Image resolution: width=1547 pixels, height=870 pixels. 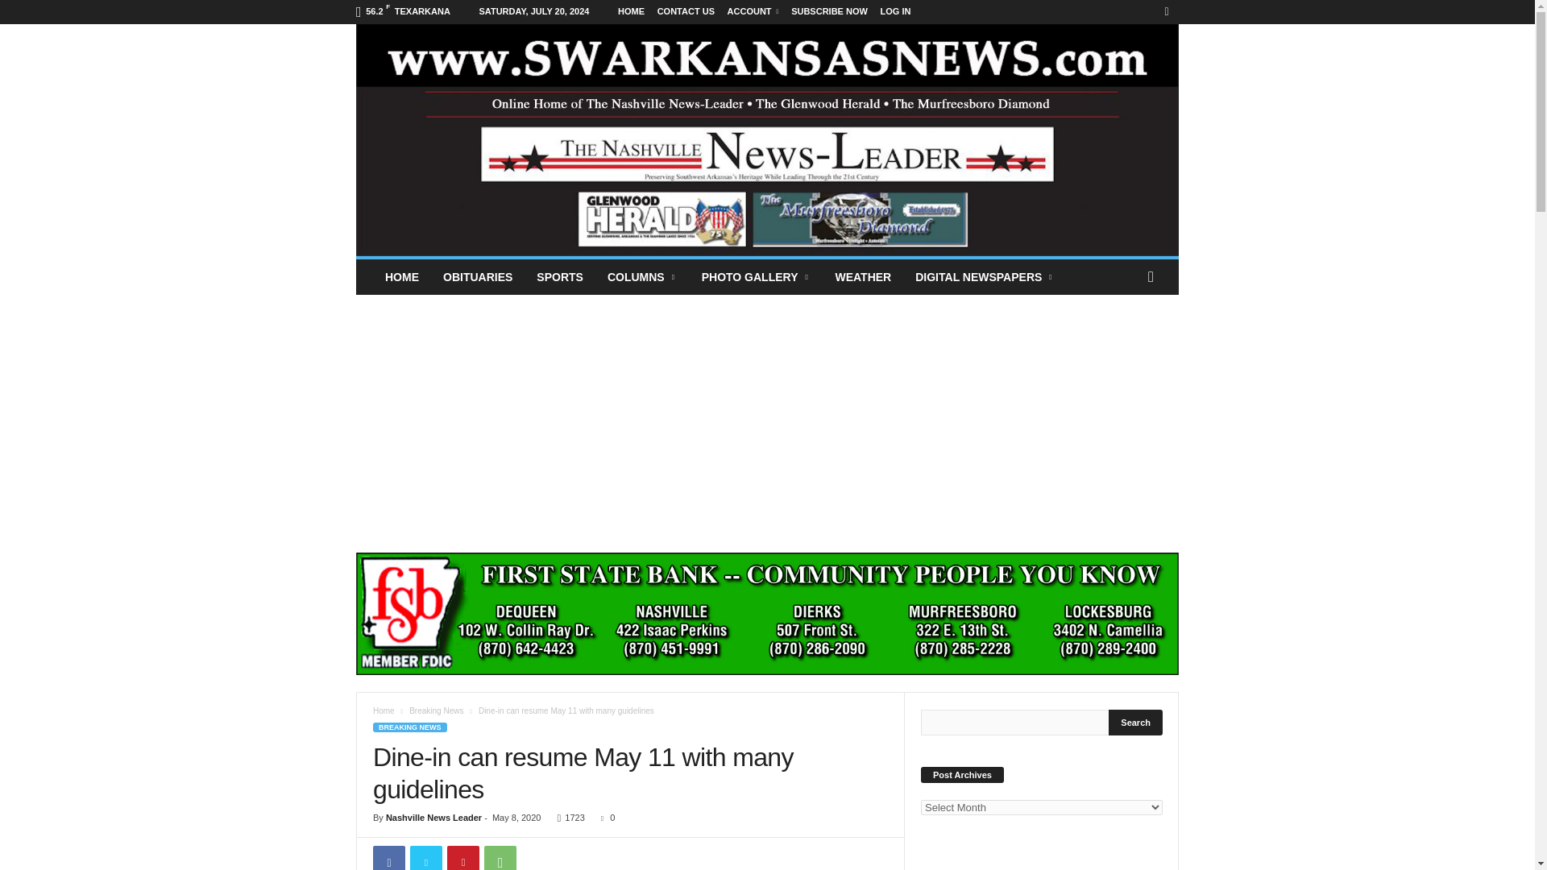 What do you see at coordinates (686, 11) in the screenshot?
I see `CONTACT US` at bounding box center [686, 11].